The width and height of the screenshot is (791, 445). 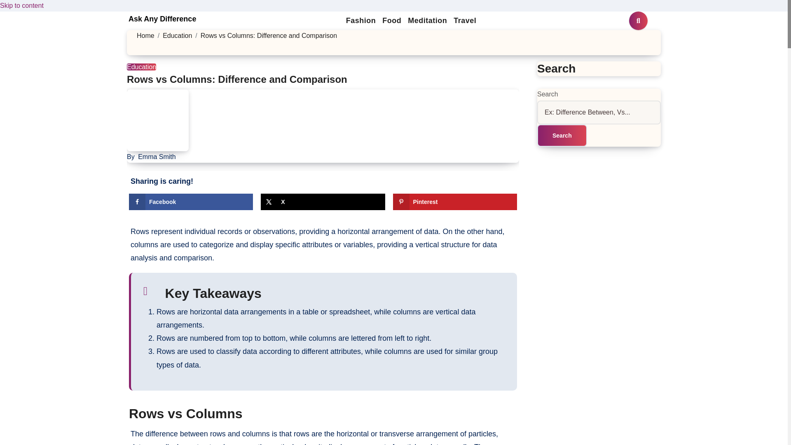 I want to click on Education, so click(x=141, y=67).